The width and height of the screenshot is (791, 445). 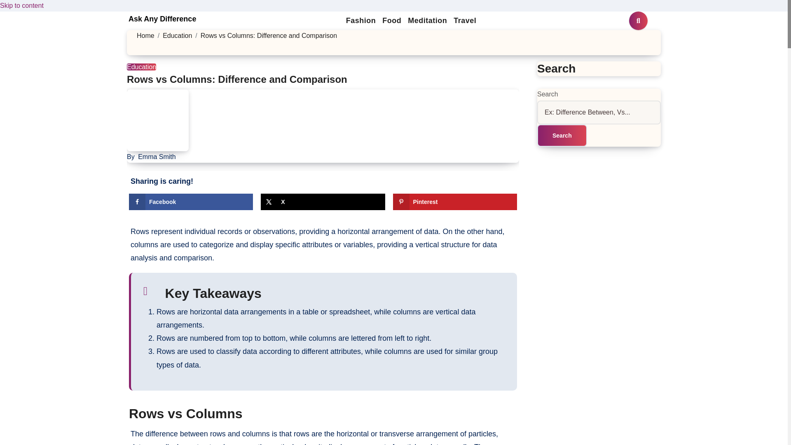 I want to click on Education, so click(x=141, y=67).